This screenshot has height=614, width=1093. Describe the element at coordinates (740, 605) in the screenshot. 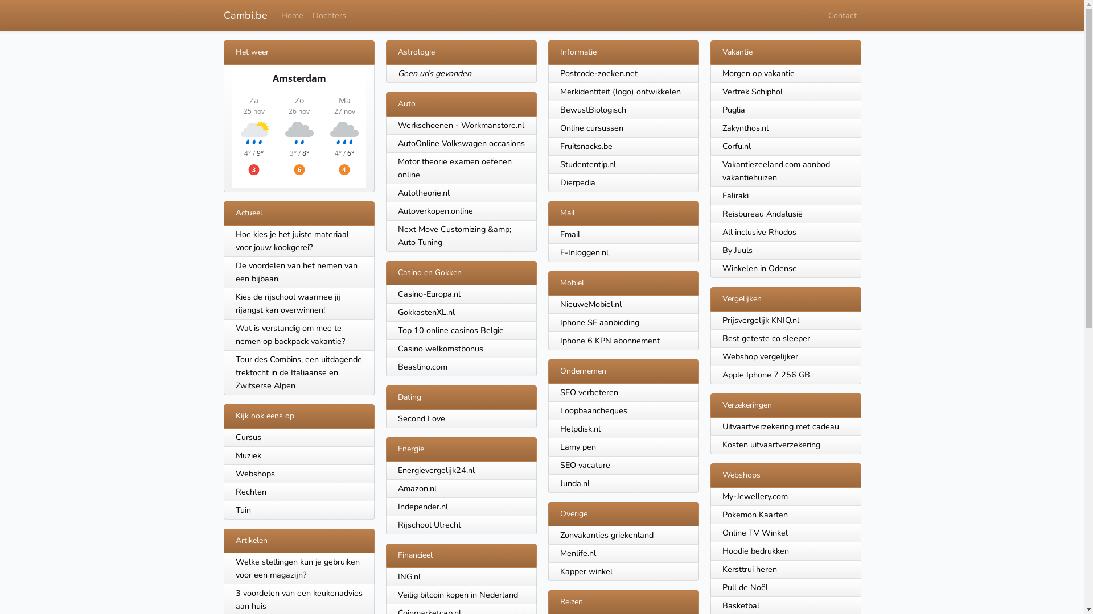

I see `Basketbal` at that location.